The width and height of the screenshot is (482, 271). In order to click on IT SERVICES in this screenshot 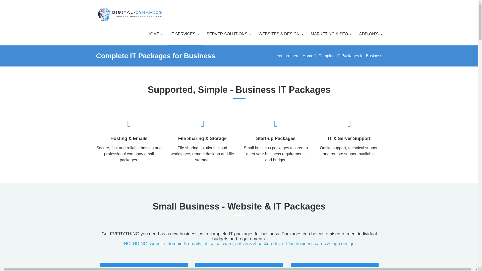, I will do `click(185, 34)`.